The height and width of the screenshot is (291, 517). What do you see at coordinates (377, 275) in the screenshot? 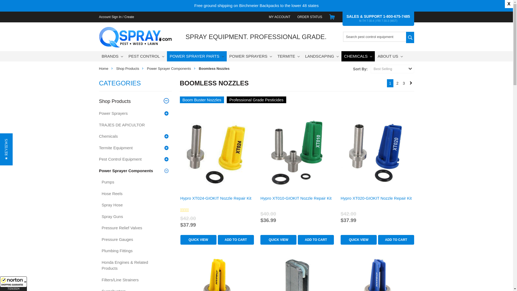
I see `Hypro XT020 Boom X Tender Spray Nozzle` at bounding box center [377, 275].